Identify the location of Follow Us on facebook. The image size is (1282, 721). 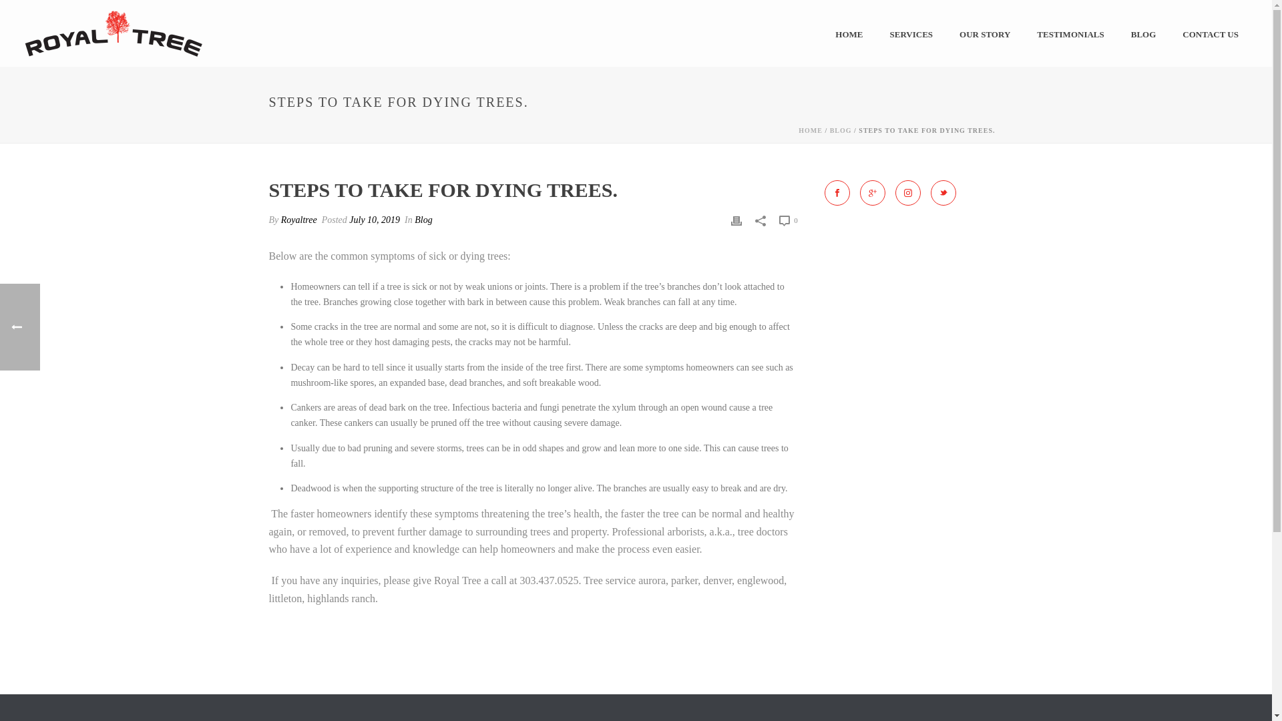
(837, 192).